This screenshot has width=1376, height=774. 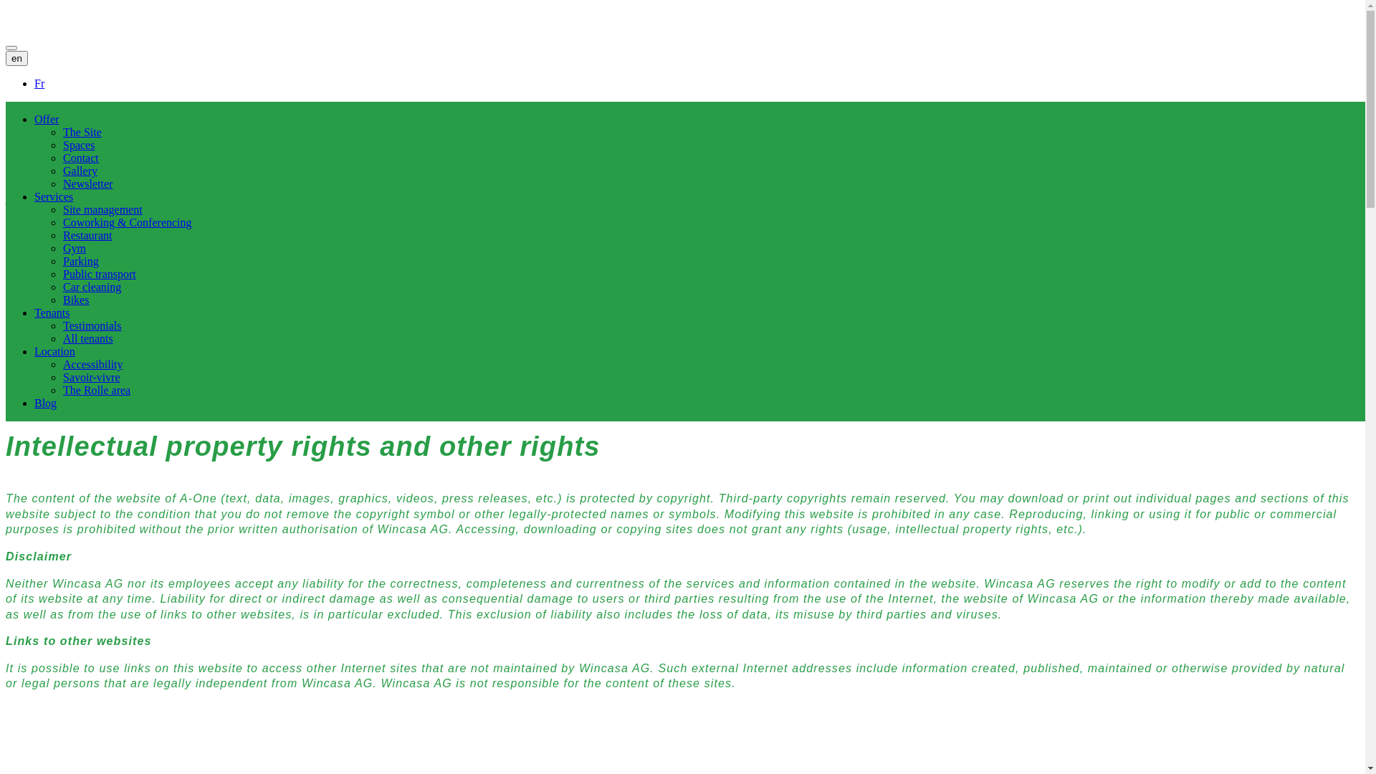 I want to click on Public transport, so click(x=100, y=274).